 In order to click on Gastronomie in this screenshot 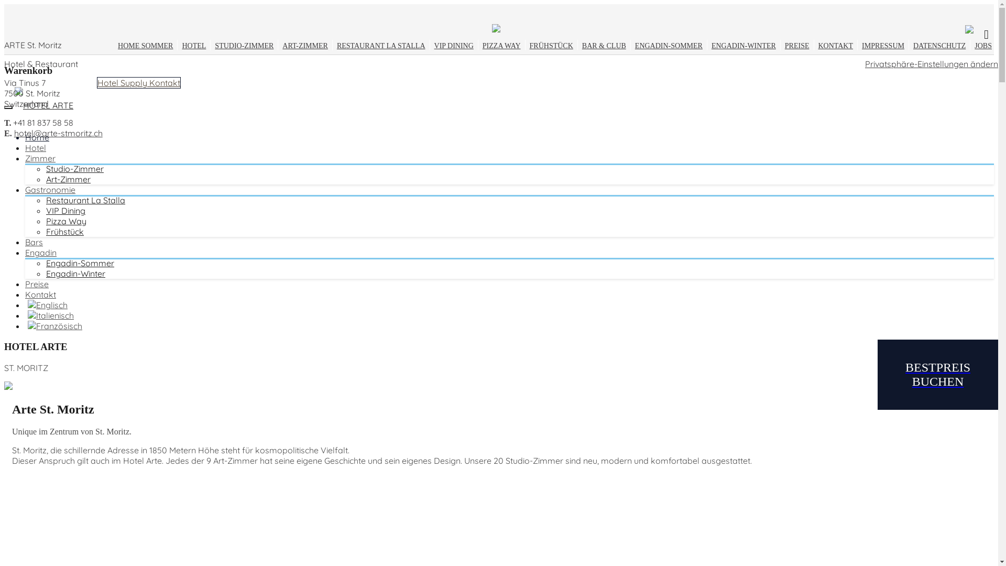, I will do `click(50, 190)`.